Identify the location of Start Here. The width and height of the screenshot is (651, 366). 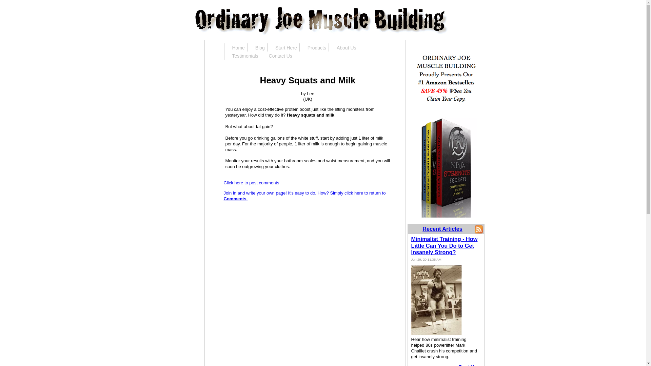
(283, 47).